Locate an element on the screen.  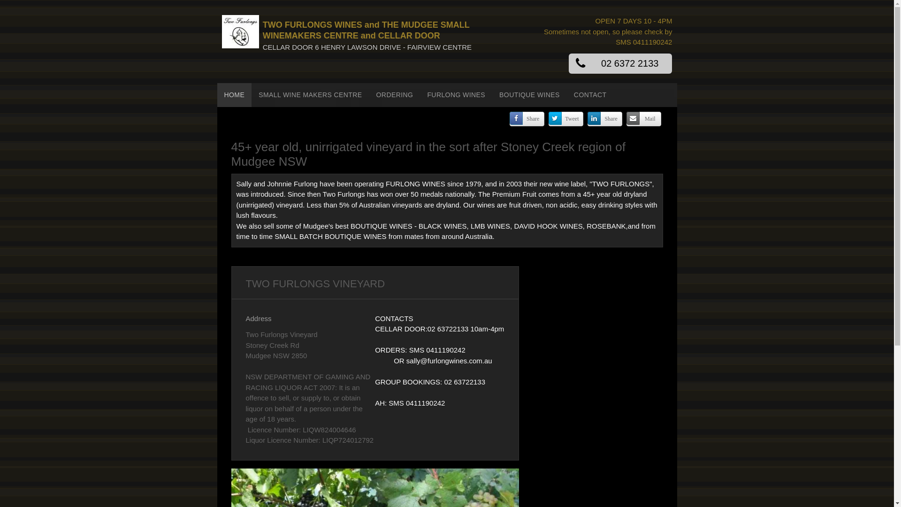
Logo is located at coordinates (240, 32).